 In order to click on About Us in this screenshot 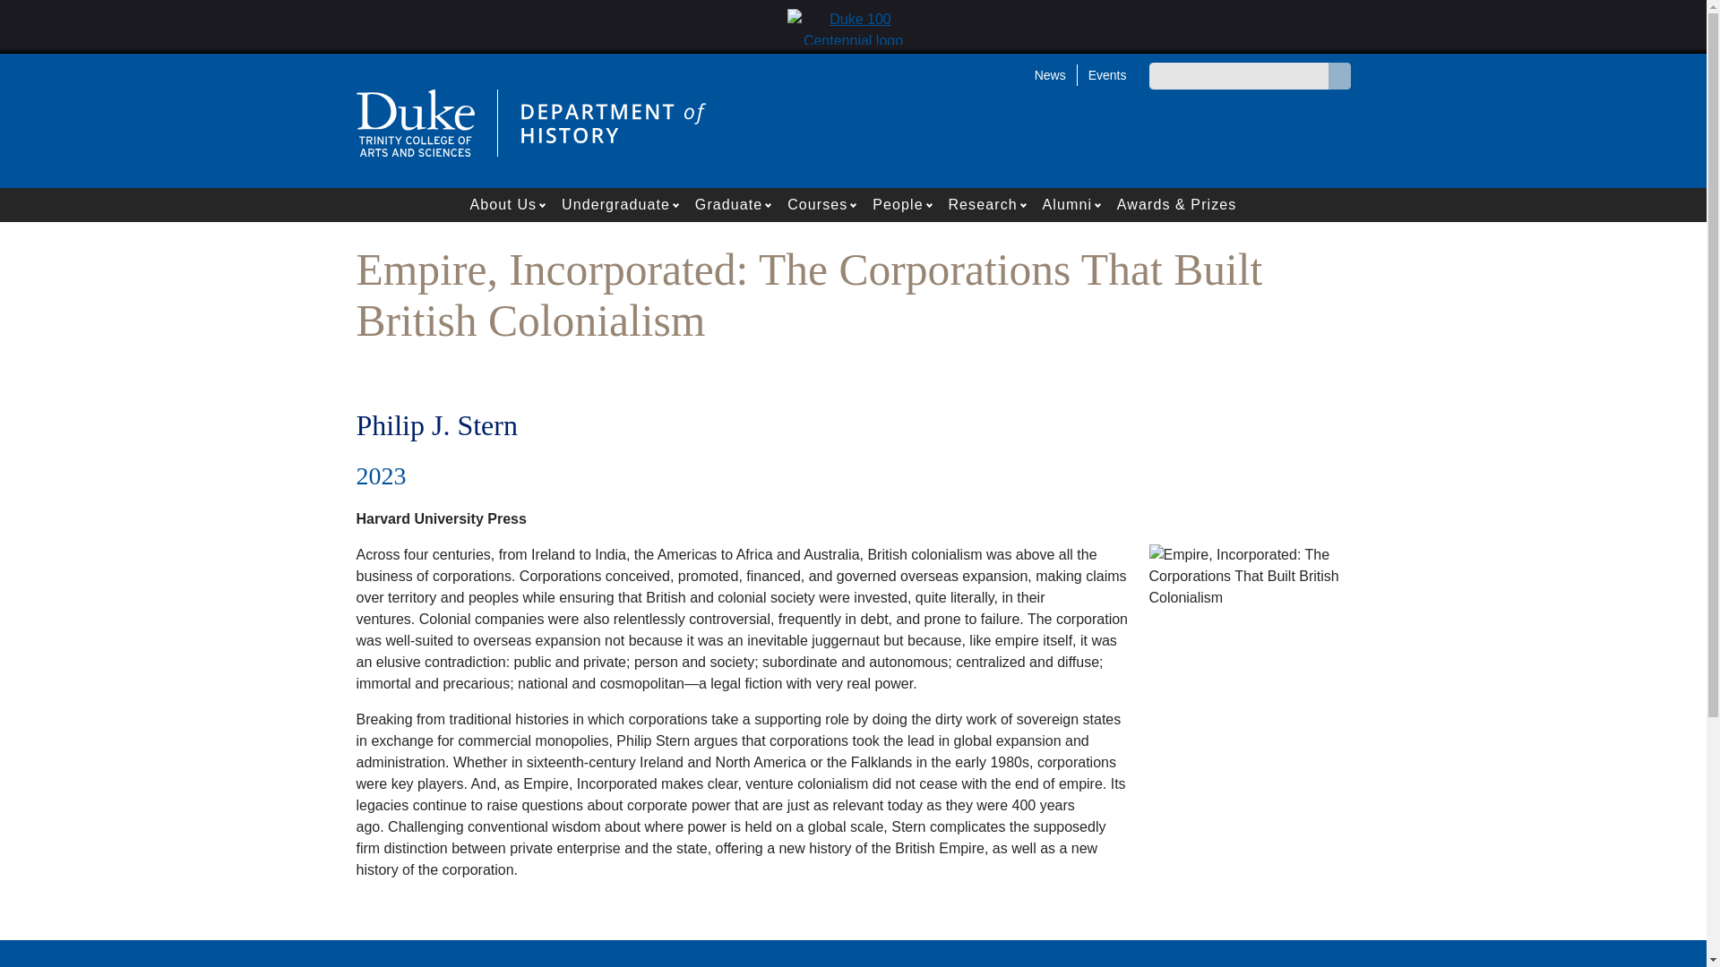, I will do `click(498, 204)`.